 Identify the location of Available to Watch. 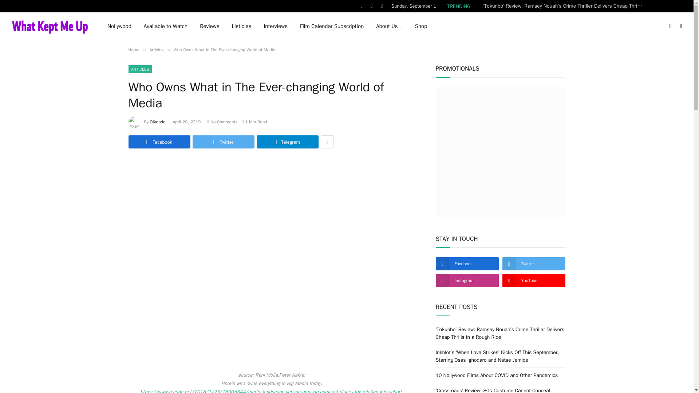
(165, 26).